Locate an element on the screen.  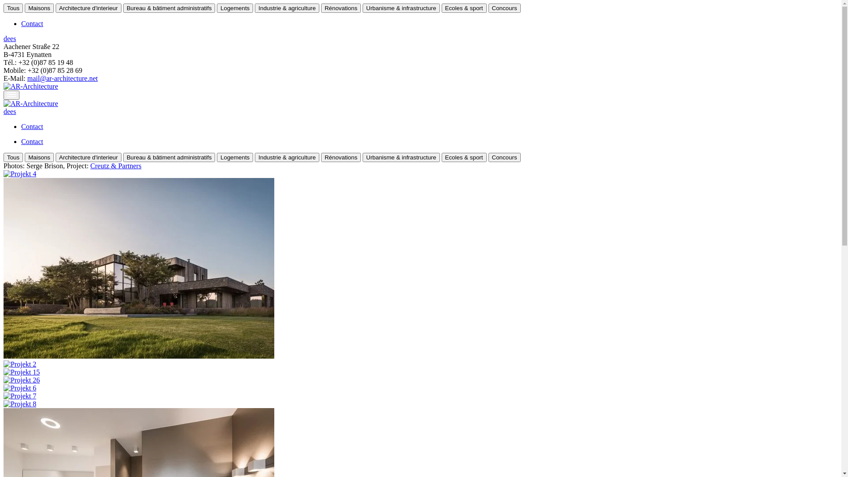
Urbanisme & infrastructure is located at coordinates (401, 157).